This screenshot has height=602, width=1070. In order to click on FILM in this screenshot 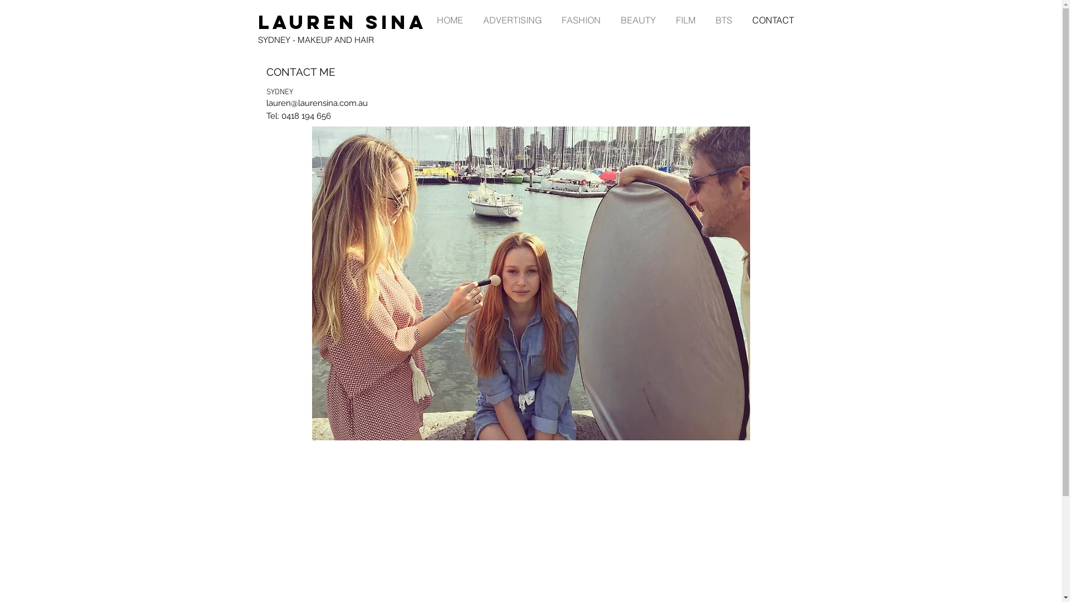, I will do `click(685, 20)`.